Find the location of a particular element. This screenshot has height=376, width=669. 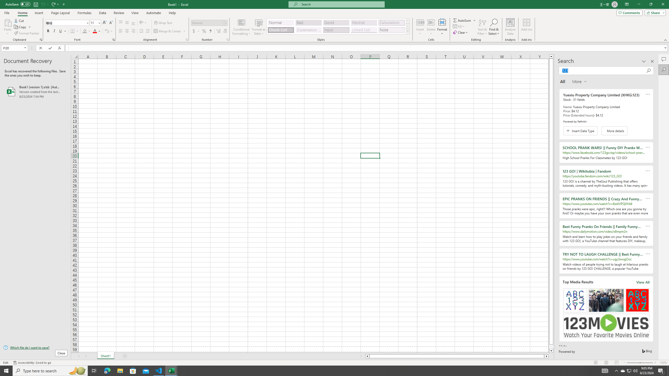

Middle Align is located at coordinates (127, 23).